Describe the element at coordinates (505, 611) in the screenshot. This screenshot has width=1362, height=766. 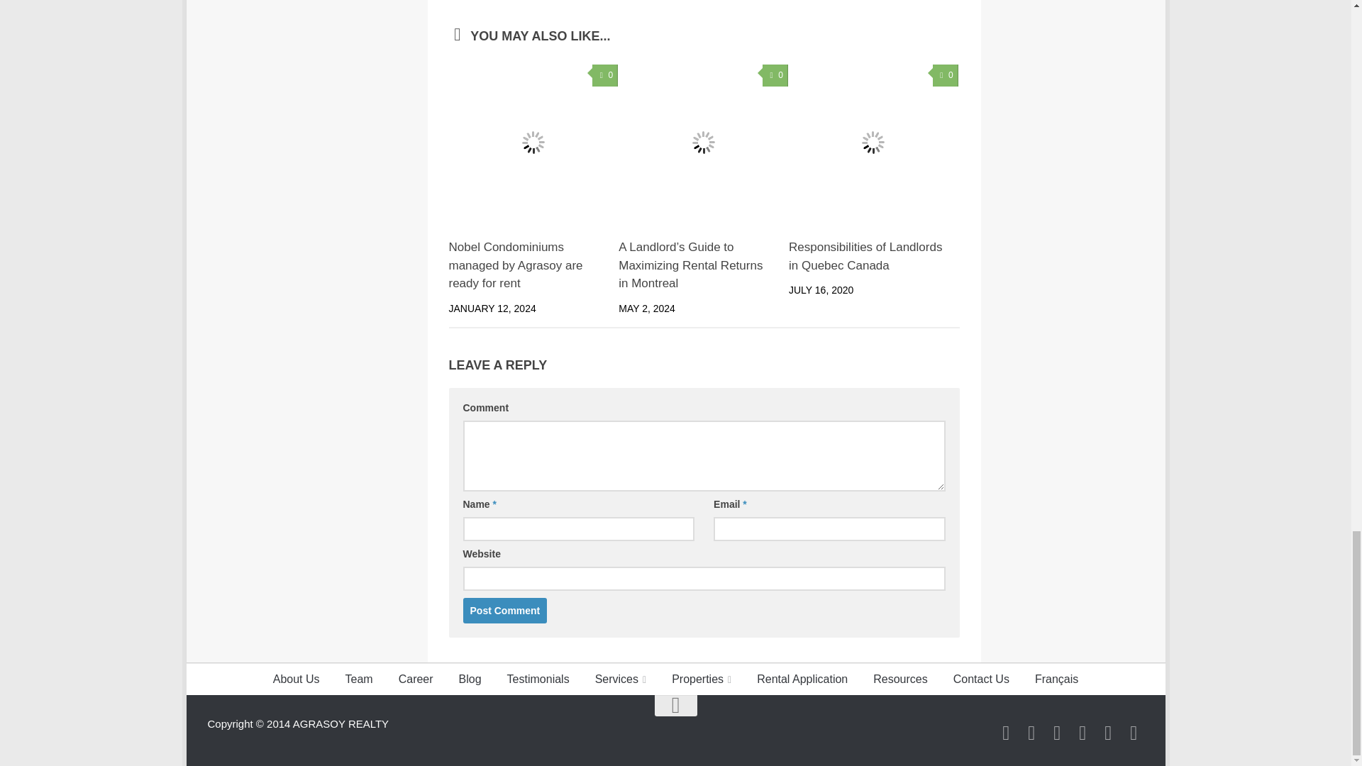
I see `Post Comment` at that location.